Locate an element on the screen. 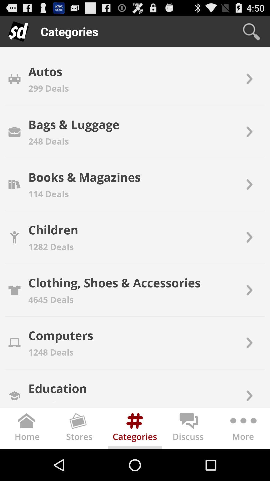  turn off 114 deals app is located at coordinates (48, 194).